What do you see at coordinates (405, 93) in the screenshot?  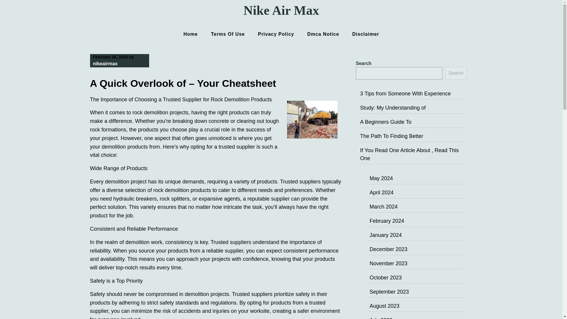 I see `3 Tips from Someone With Experience` at bounding box center [405, 93].